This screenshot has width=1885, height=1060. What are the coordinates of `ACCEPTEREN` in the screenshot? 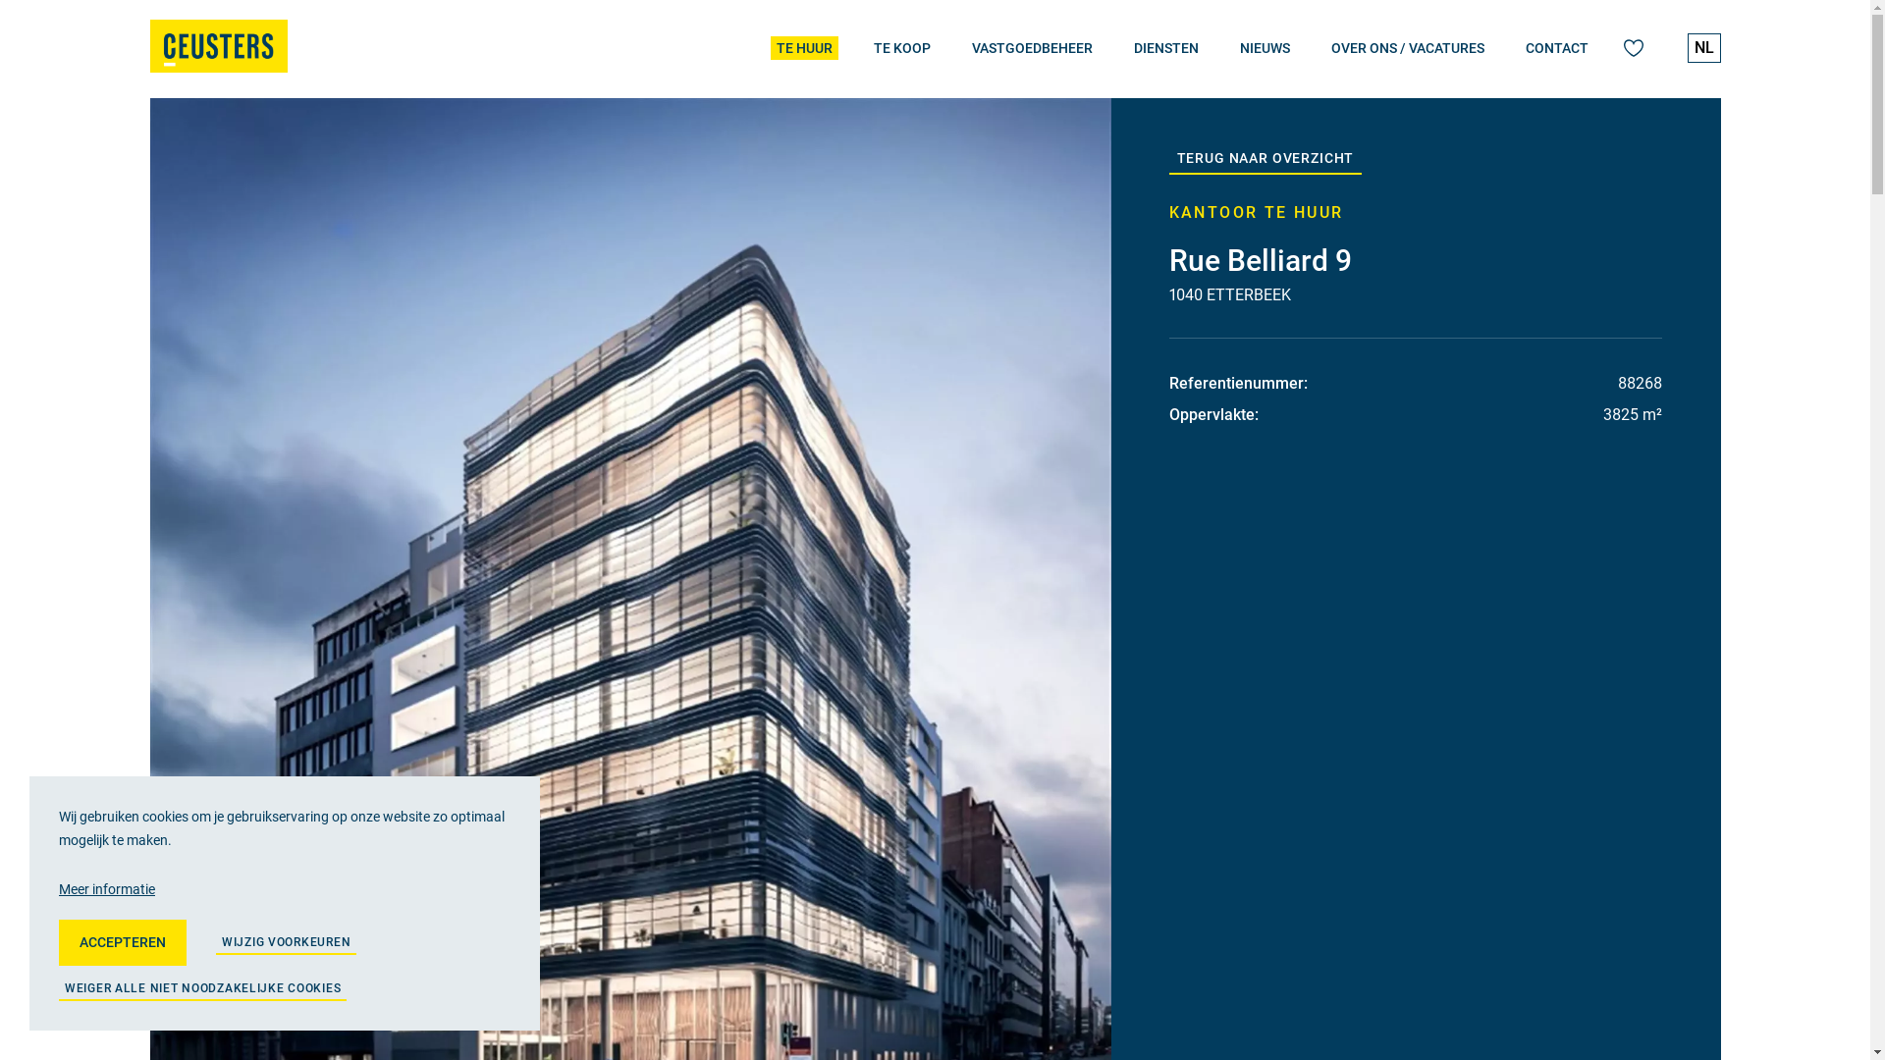 It's located at (123, 942).